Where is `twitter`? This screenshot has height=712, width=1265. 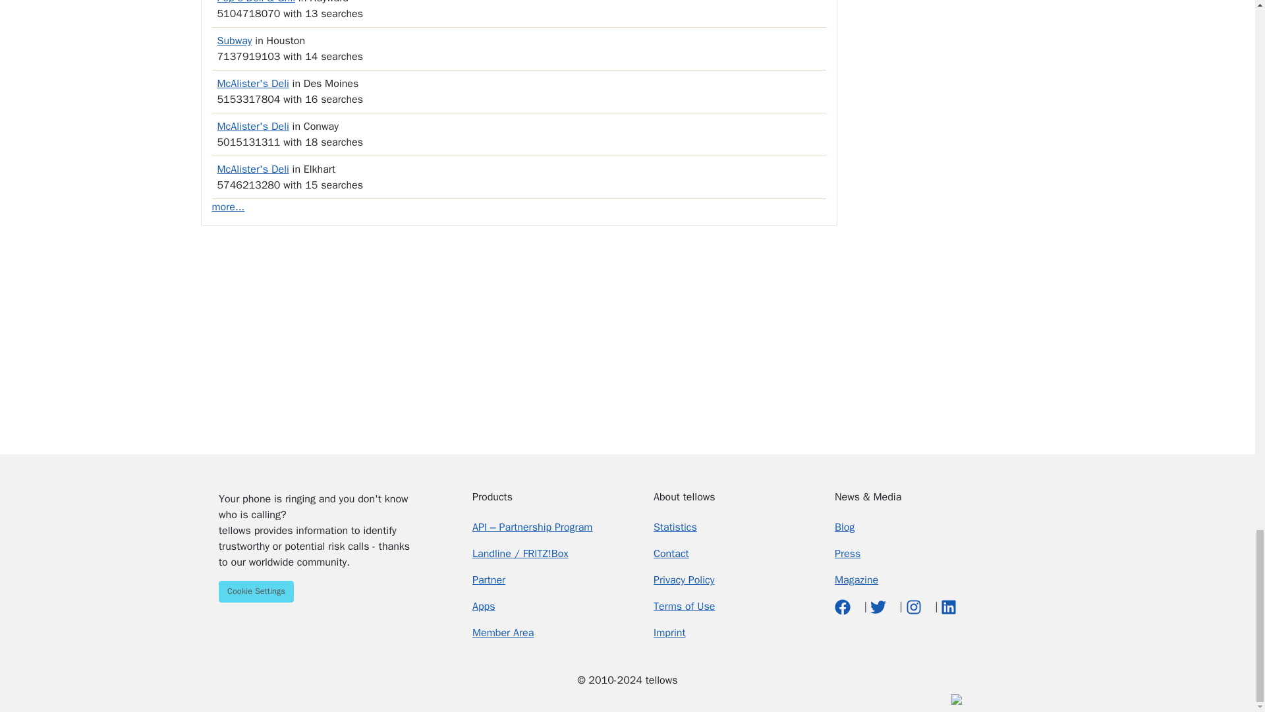 twitter is located at coordinates (879, 607).